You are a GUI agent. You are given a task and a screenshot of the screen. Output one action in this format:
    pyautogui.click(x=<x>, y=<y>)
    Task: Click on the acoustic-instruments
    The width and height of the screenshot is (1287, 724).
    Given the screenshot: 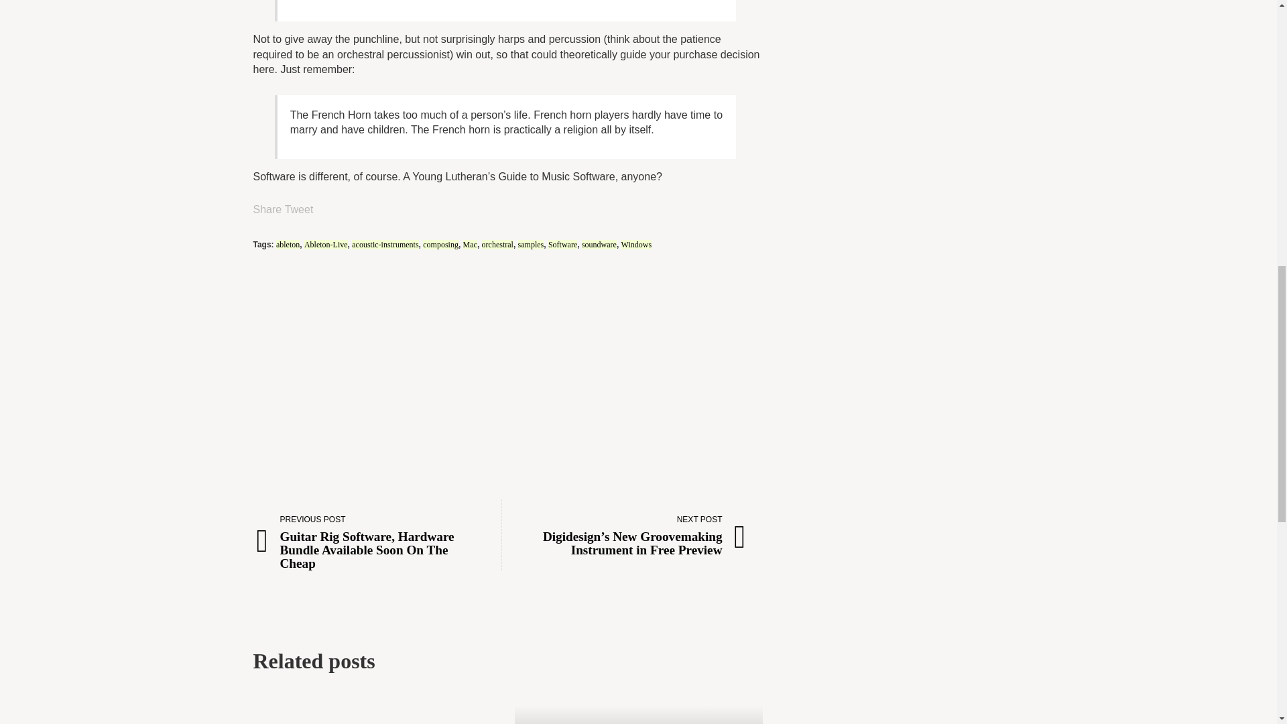 What is the action you would take?
    pyautogui.click(x=385, y=244)
    